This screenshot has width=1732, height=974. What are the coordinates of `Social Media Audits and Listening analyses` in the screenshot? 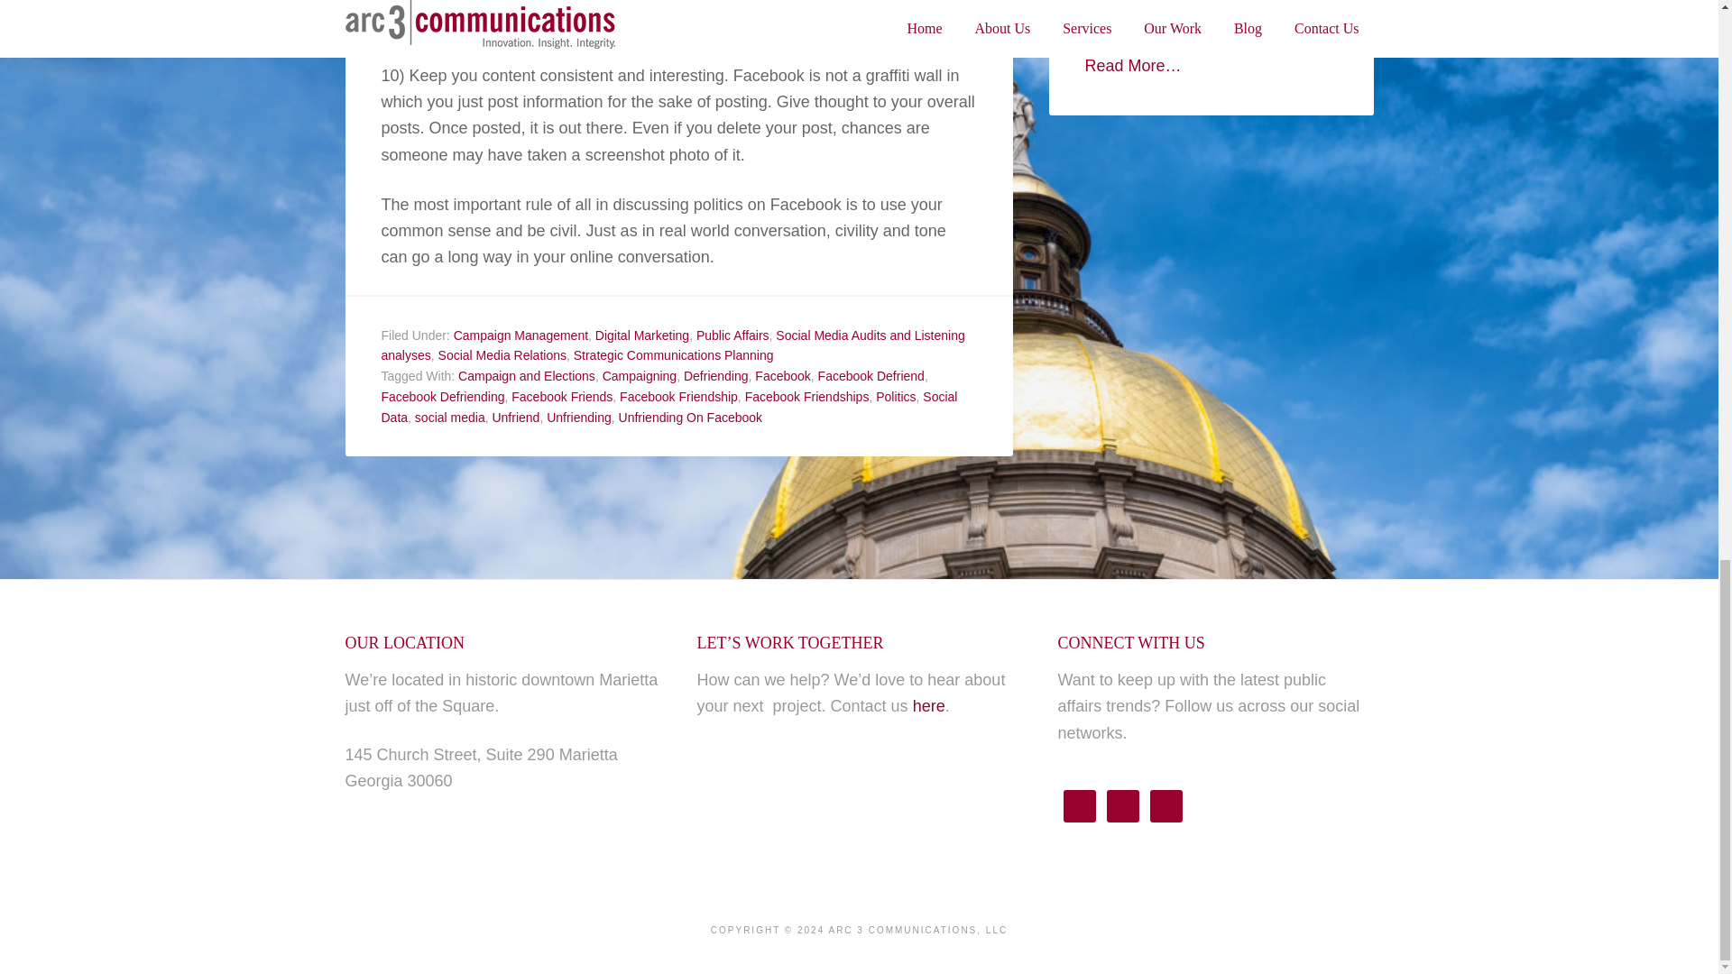 It's located at (673, 345).